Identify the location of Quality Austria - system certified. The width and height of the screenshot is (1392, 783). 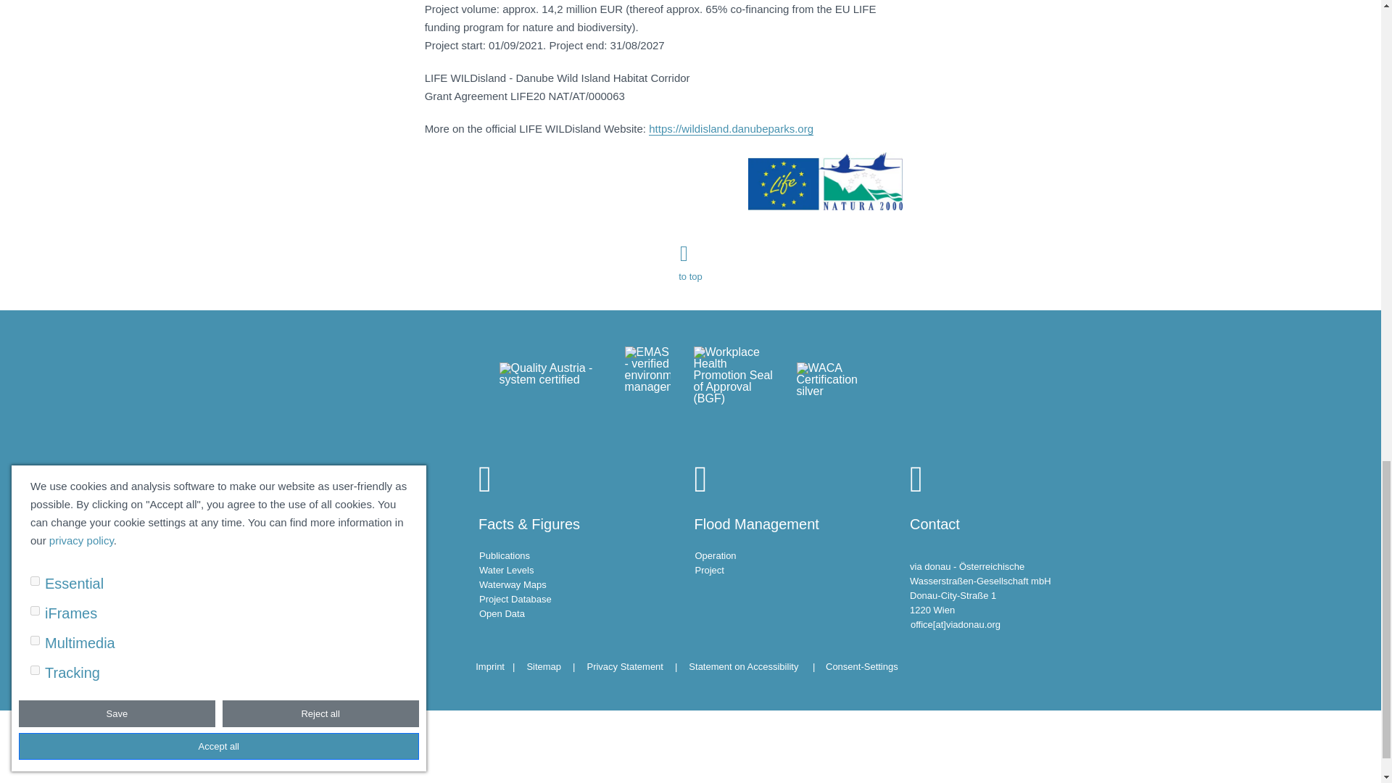
(550, 386).